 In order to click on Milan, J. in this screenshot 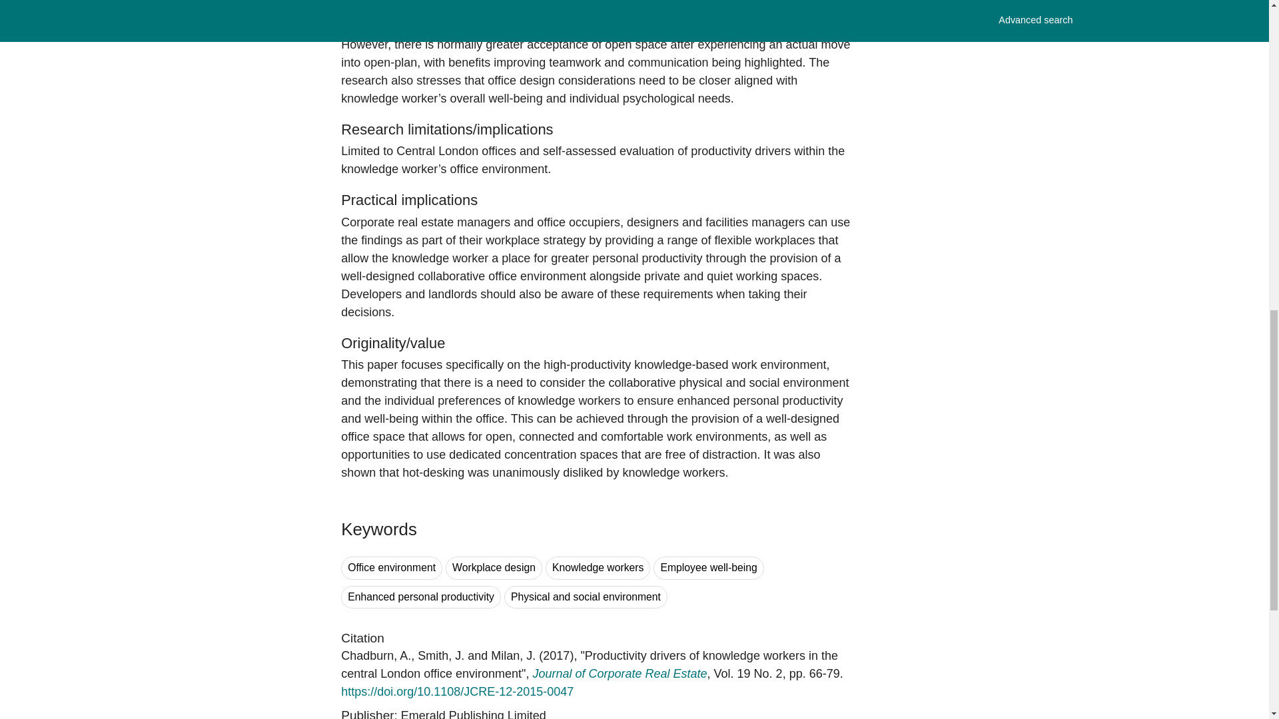, I will do `click(513, 655)`.